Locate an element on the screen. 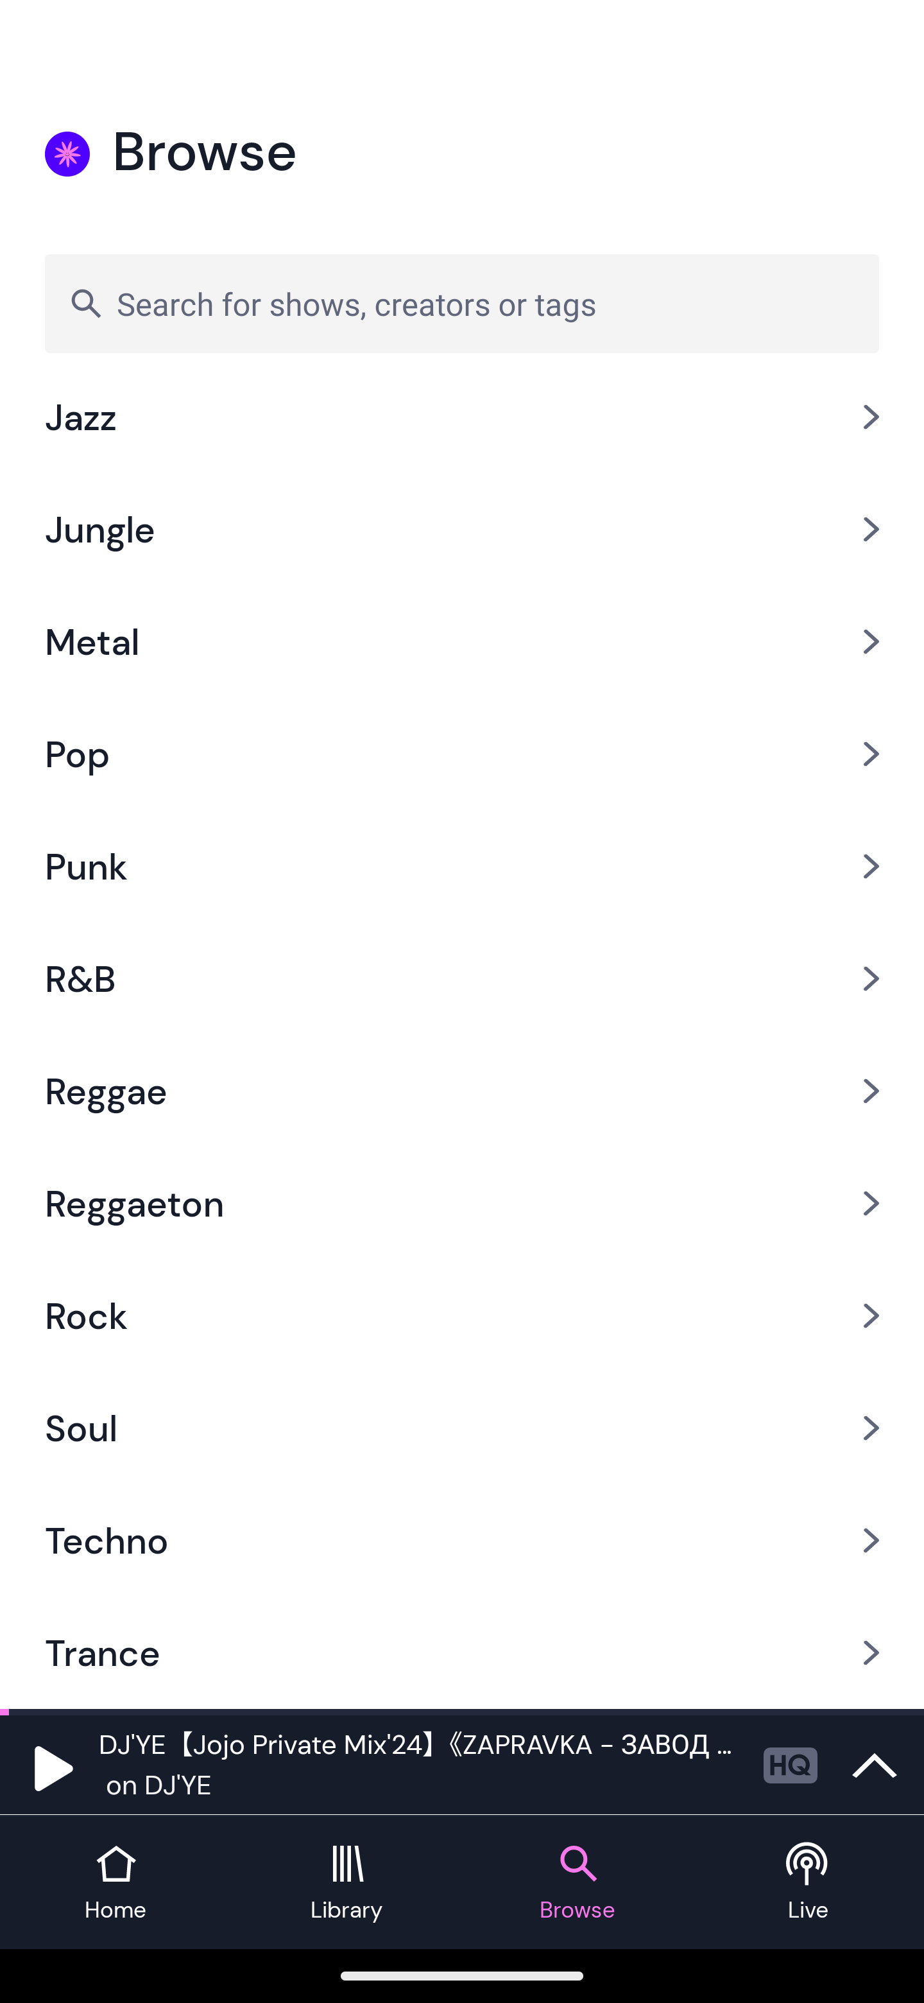  Live tab Live is located at coordinates (809, 1882).